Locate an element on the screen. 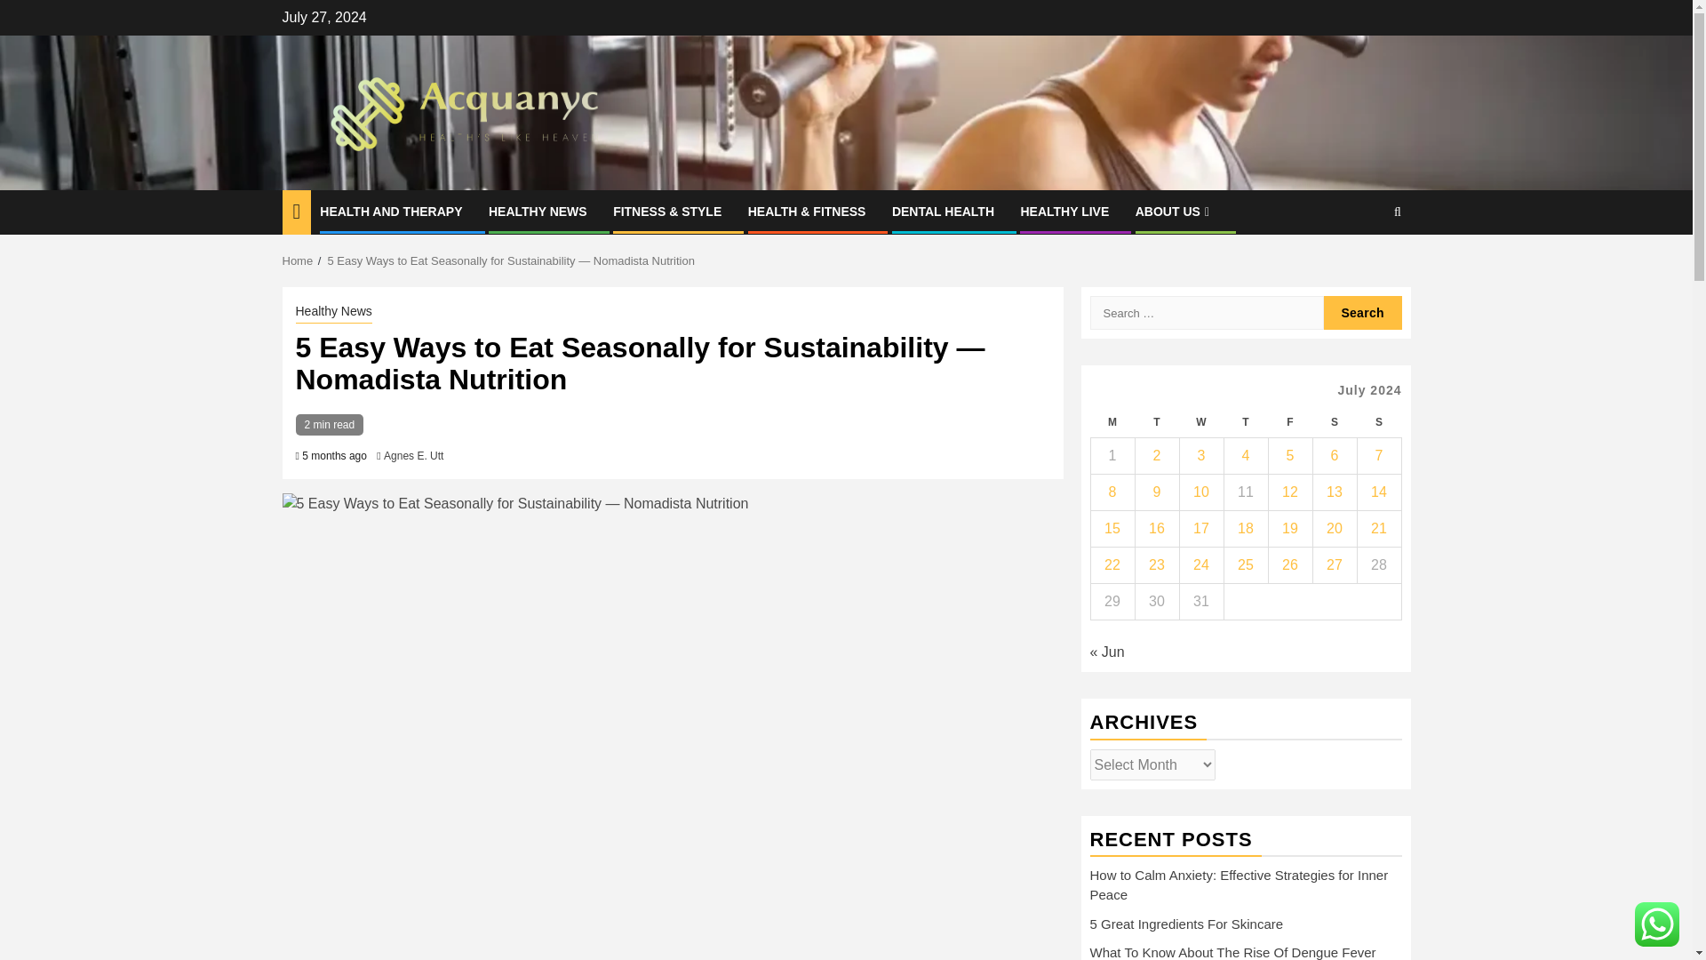 This screenshot has width=1706, height=960. Search is located at coordinates (1397, 212).